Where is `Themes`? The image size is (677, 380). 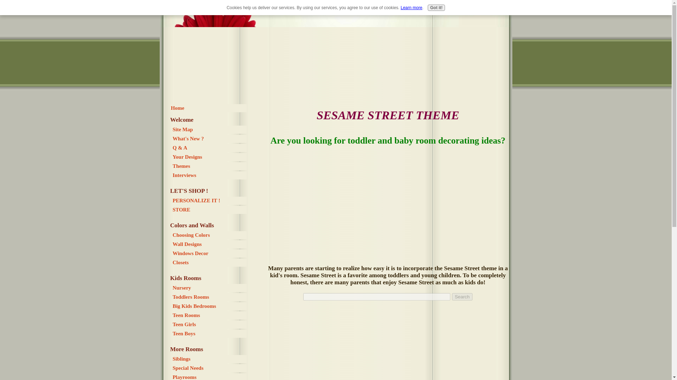 Themes is located at coordinates (209, 166).